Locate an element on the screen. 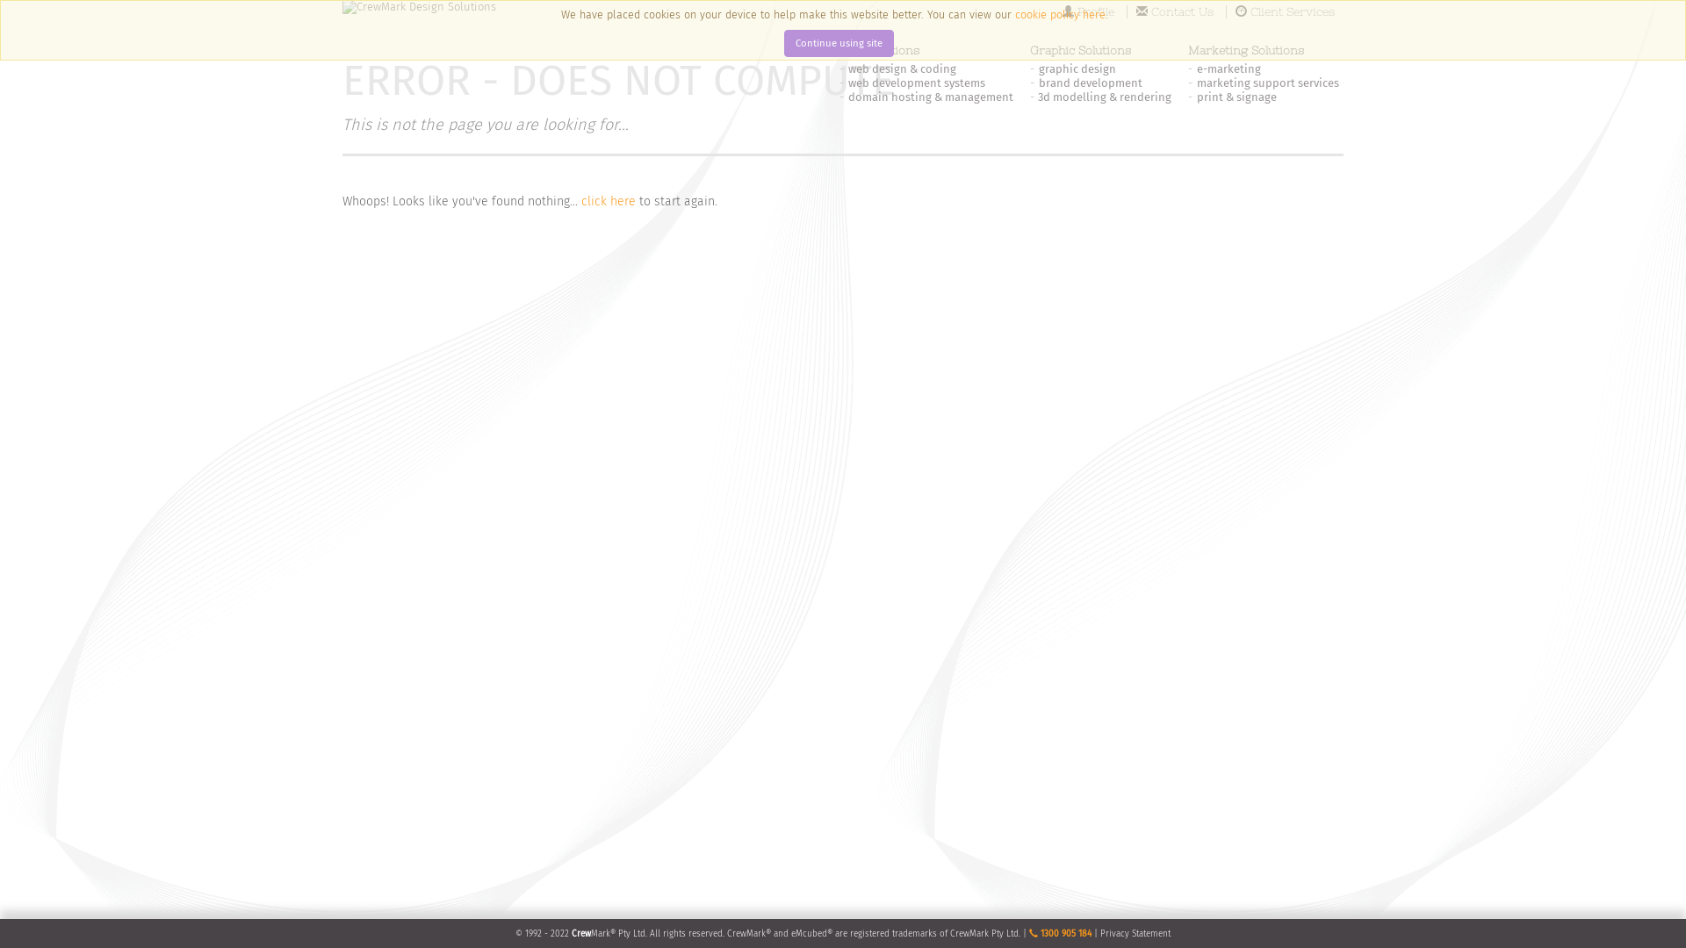  Privacy Statement is located at coordinates (1135, 934).